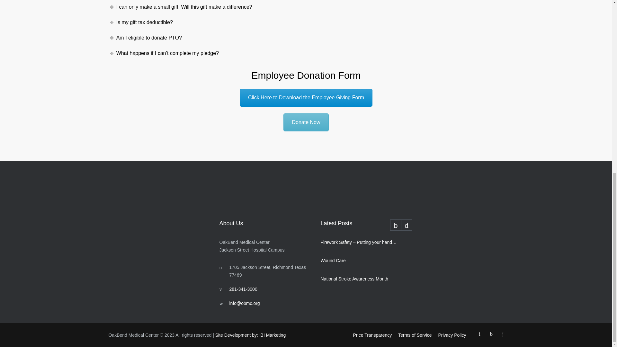 The height and width of the screenshot is (347, 617). What do you see at coordinates (366, 225) in the screenshot?
I see `Latest Posts` at bounding box center [366, 225].